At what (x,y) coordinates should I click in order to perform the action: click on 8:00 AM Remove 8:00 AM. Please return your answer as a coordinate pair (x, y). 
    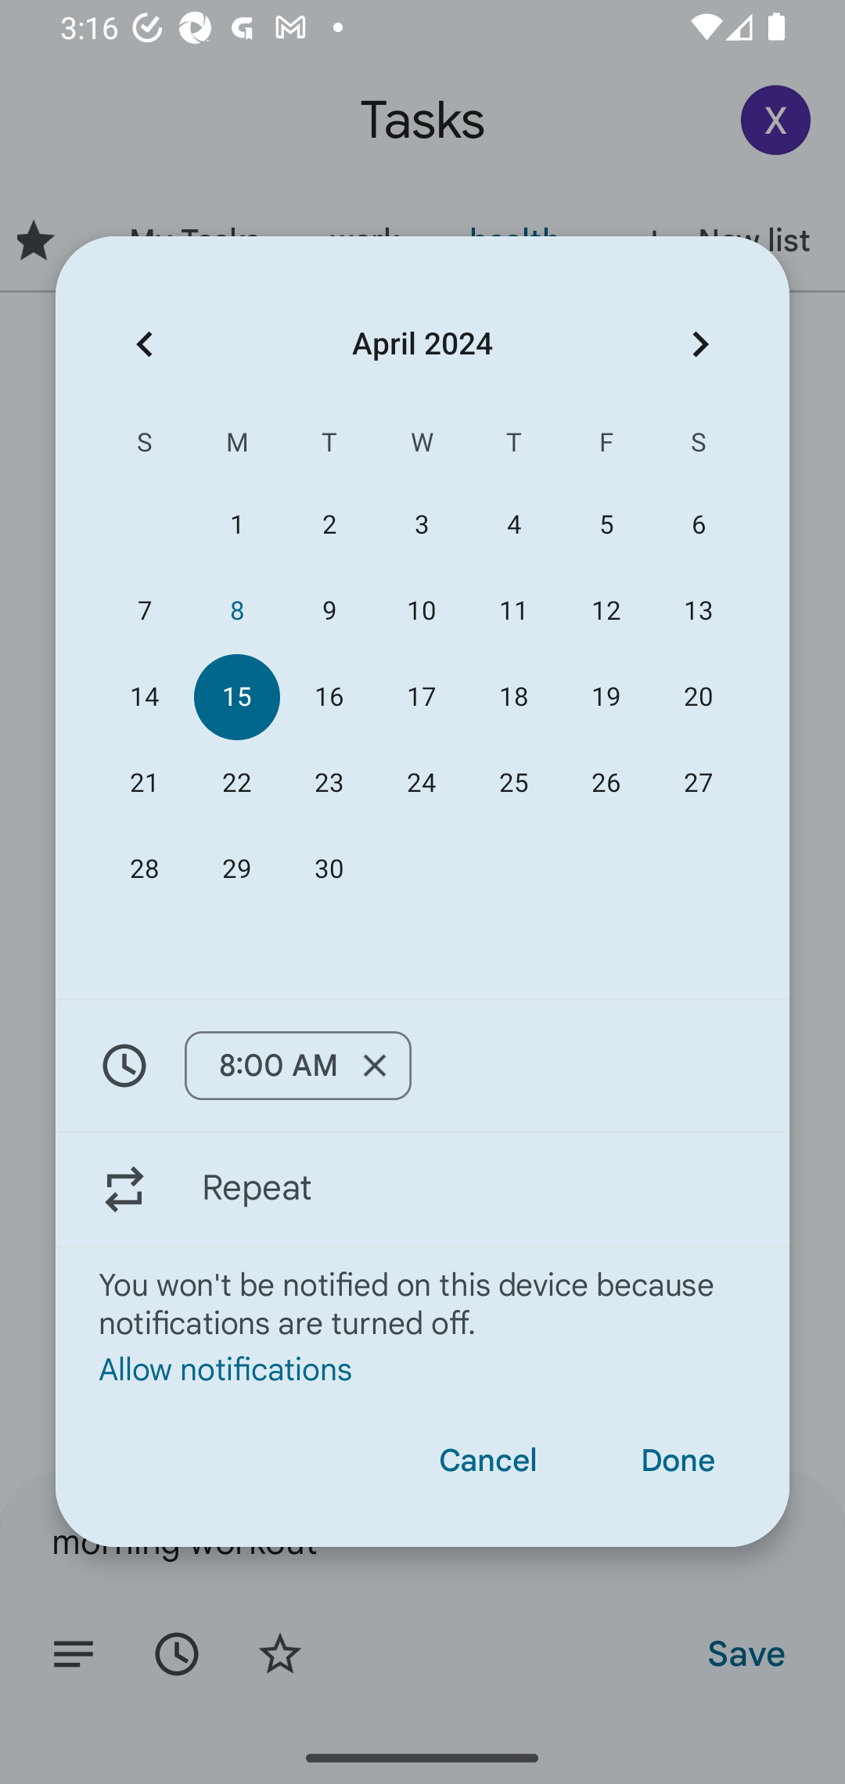
    Looking at the image, I should click on (422, 1066).